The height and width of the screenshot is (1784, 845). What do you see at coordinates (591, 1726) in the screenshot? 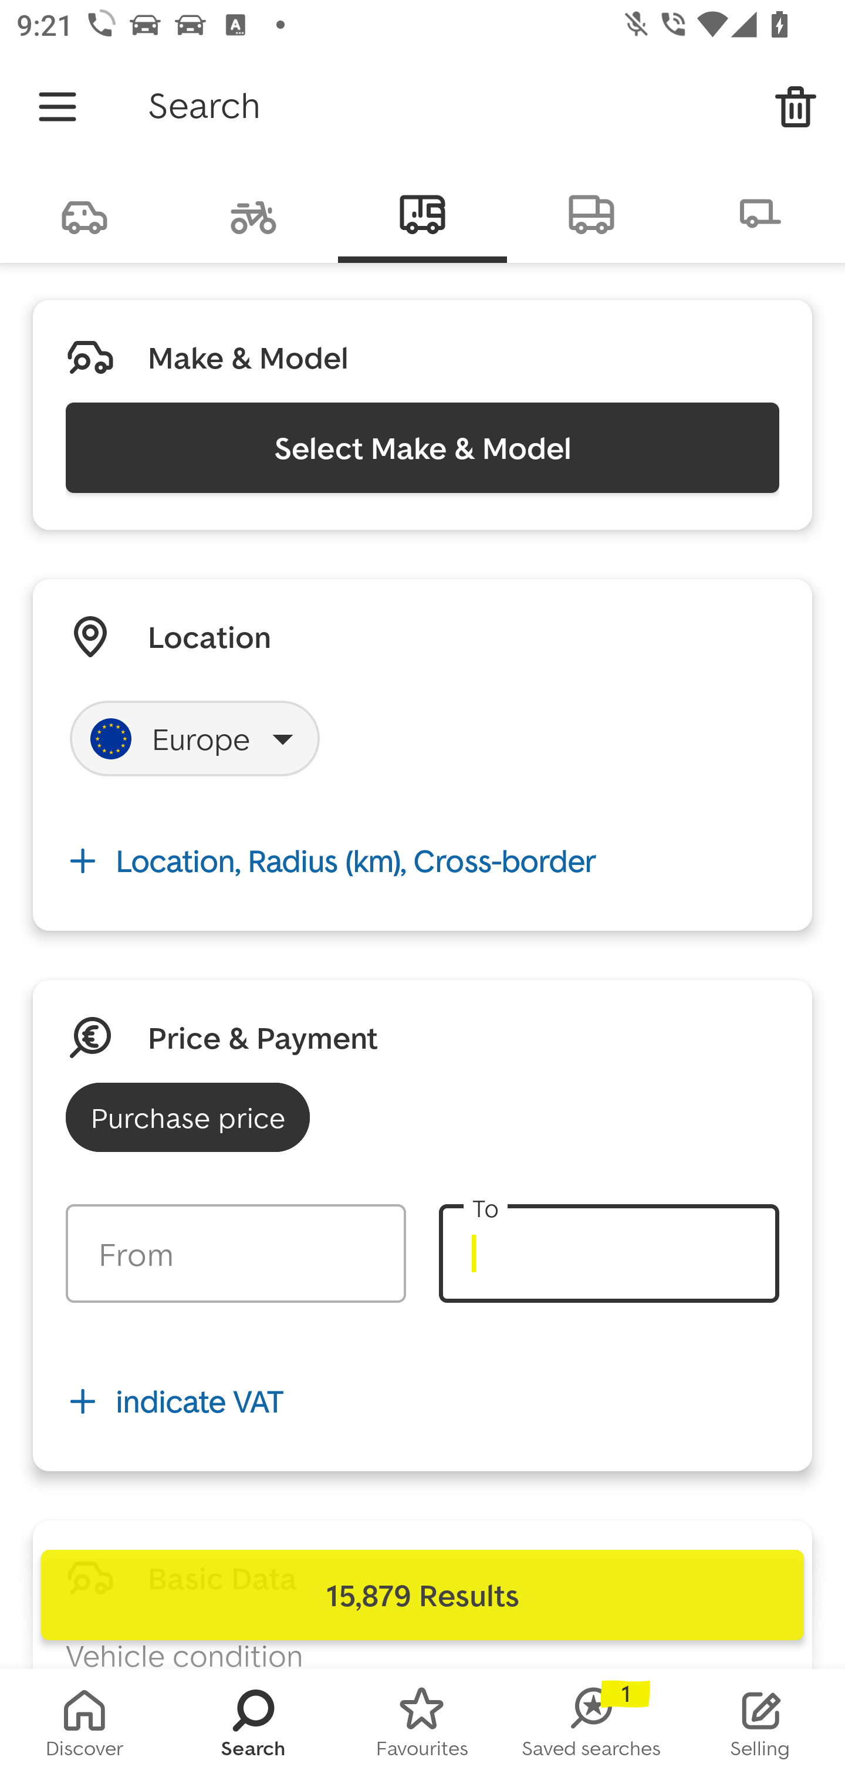
I see `SAVED_SEARCHES Saved searches 1` at bounding box center [591, 1726].